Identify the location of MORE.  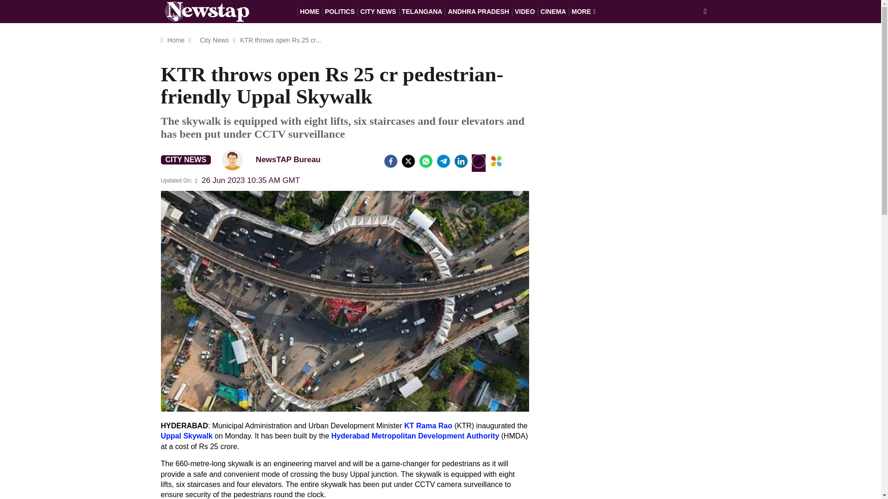
(584, 11).